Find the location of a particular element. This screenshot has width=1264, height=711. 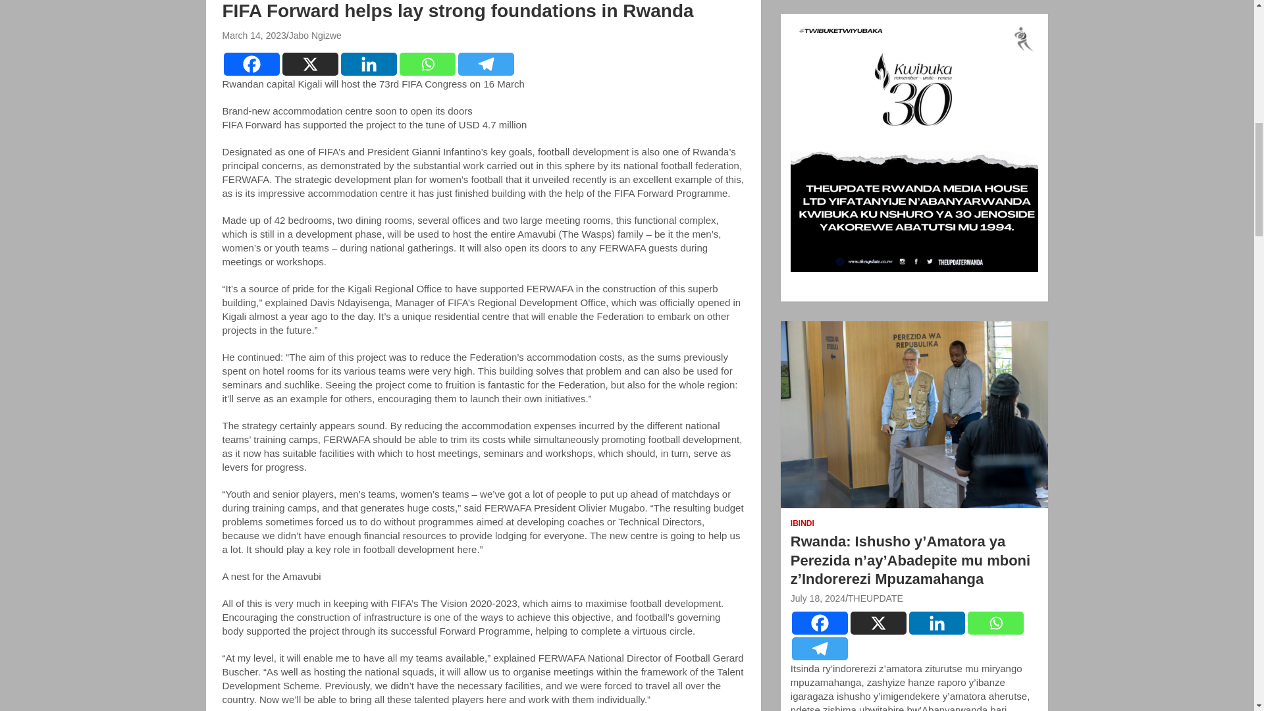

Whatsapp is located at coordinates (427, 63).